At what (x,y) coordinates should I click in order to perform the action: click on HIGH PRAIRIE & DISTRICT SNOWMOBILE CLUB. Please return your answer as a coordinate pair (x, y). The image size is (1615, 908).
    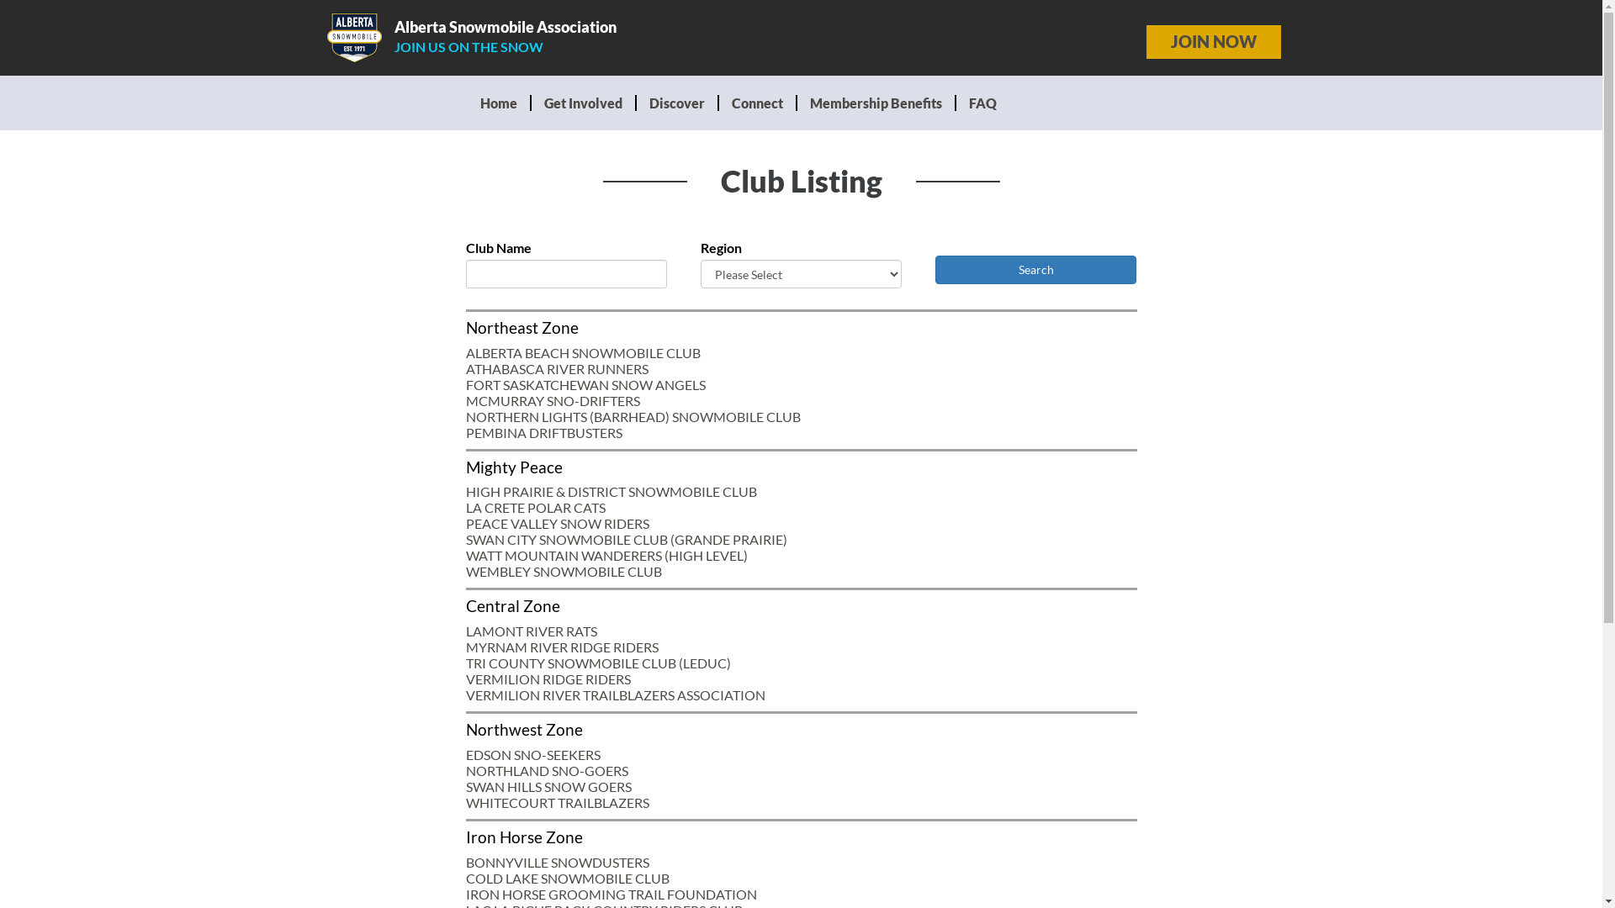
    Looking at the image, I should click on (612, 491).